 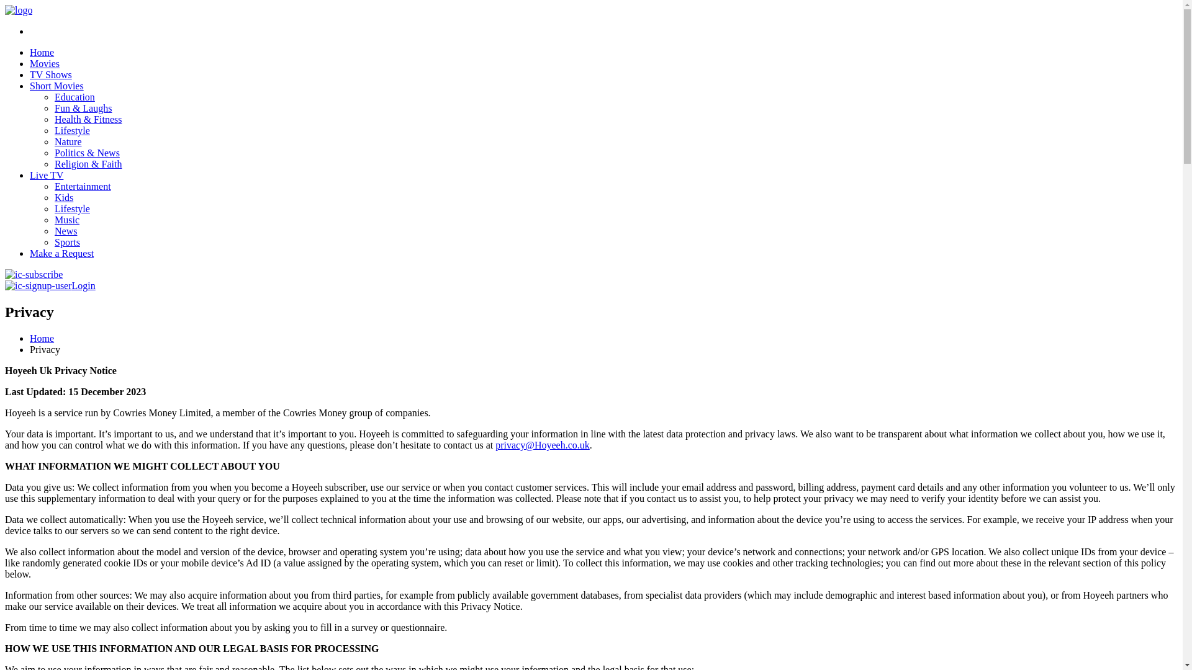 What do you see at coordinates (62, 253) in the screenshot?
I see `Make a Request` at bounding box center [62, 253].